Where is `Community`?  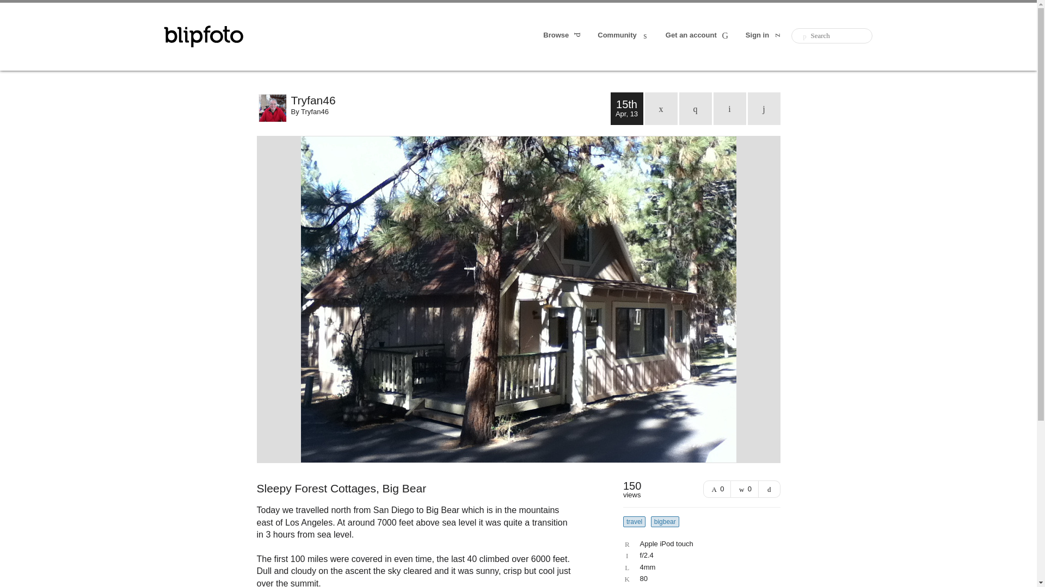 Community is located at coordinates (624, 36).